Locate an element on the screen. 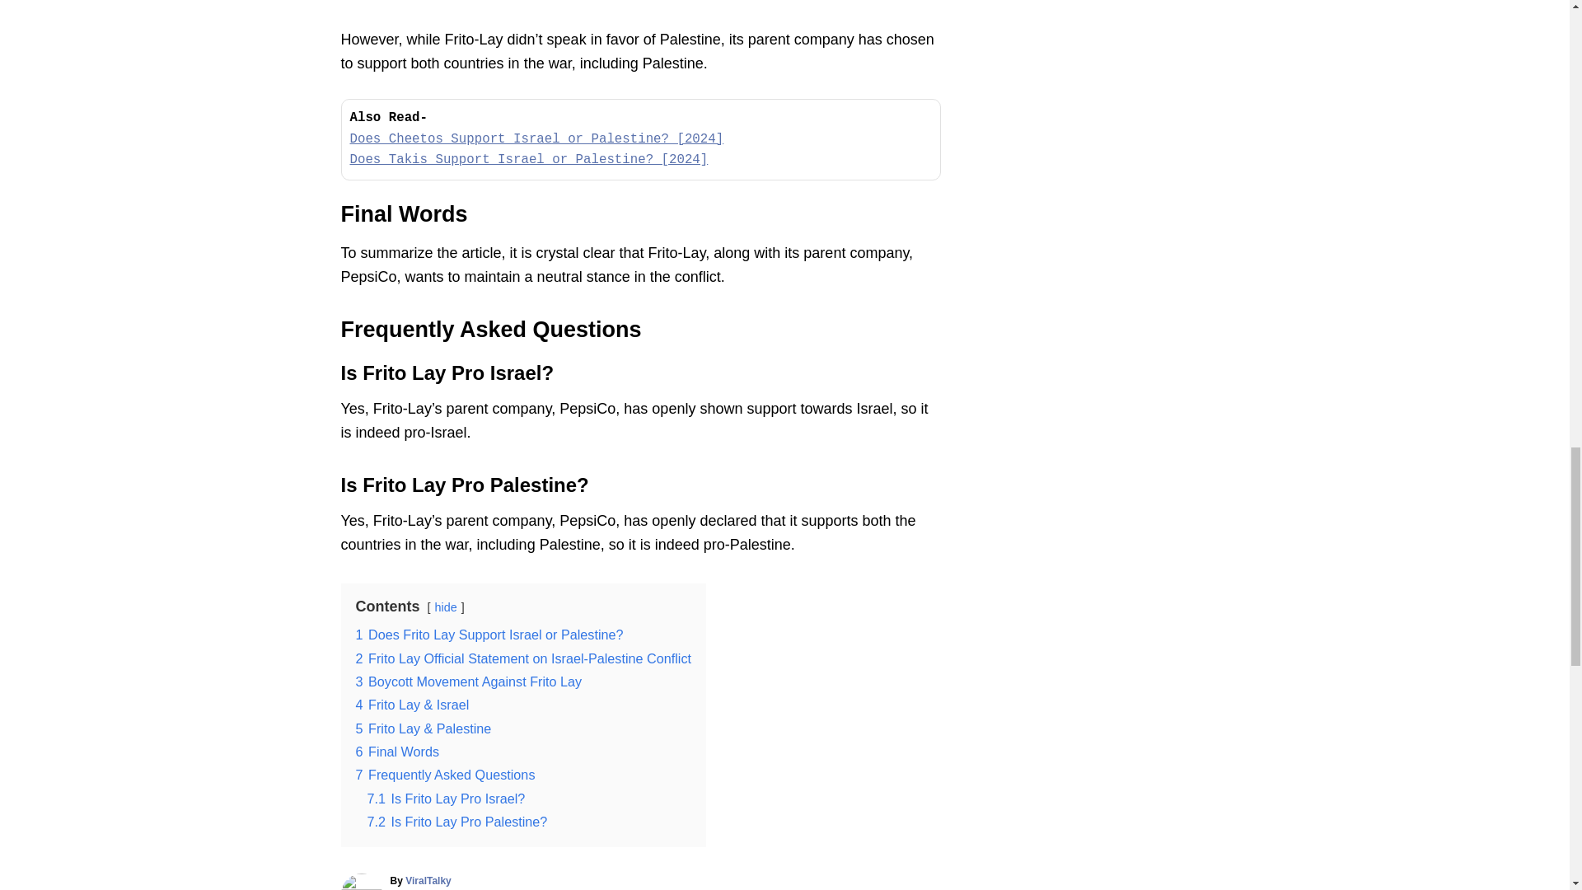  ViralTalky is located at coordinates (428, 880).